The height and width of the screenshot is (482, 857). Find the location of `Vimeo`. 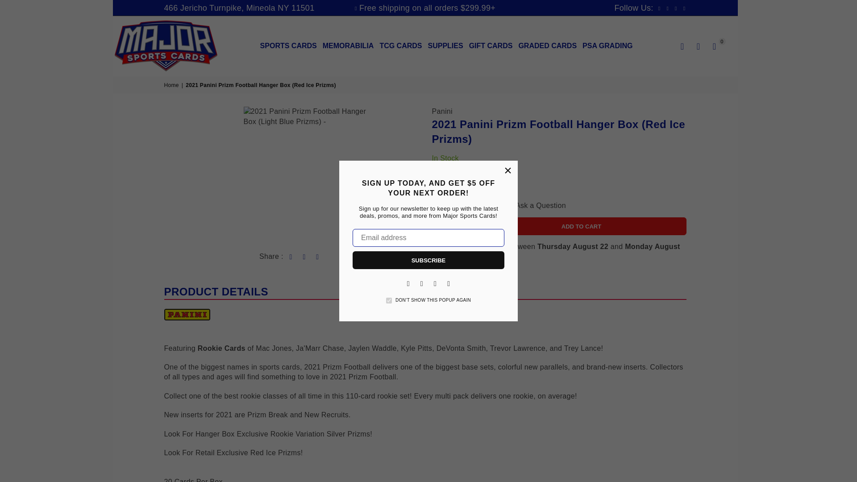

Vimeo is located at coordinates (448, 283).